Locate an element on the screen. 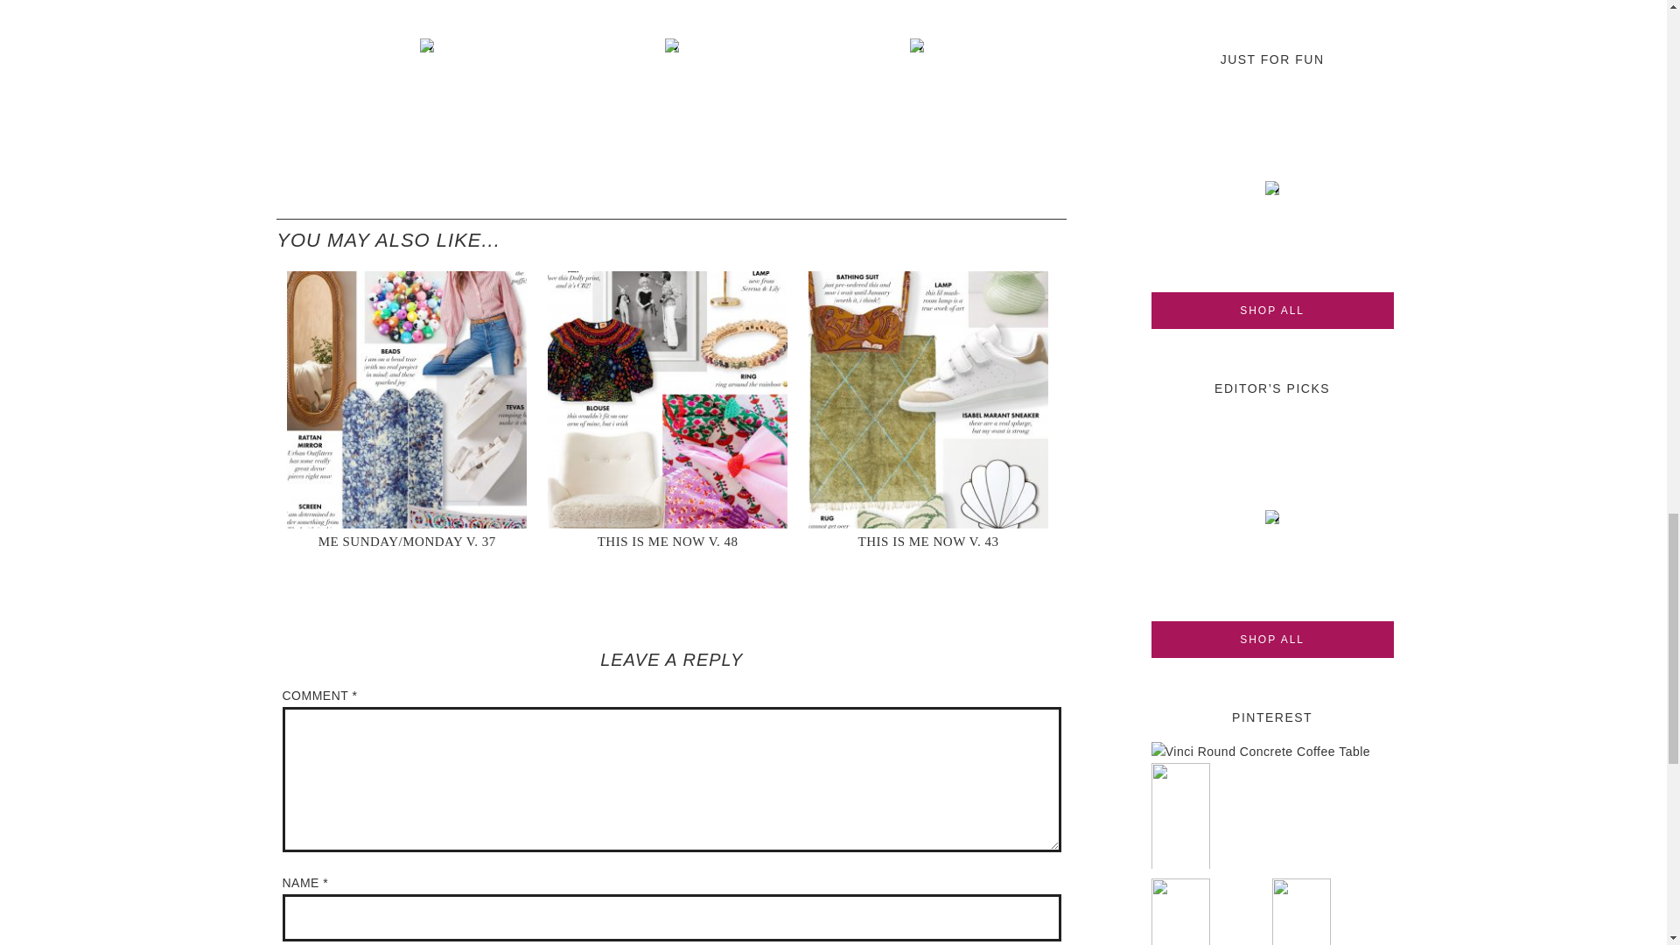 The height and width of the screenshot is (945, 1680). Permanent Link toTHIS IS ME NOW V. 43 is located at coordinates (928, 408).